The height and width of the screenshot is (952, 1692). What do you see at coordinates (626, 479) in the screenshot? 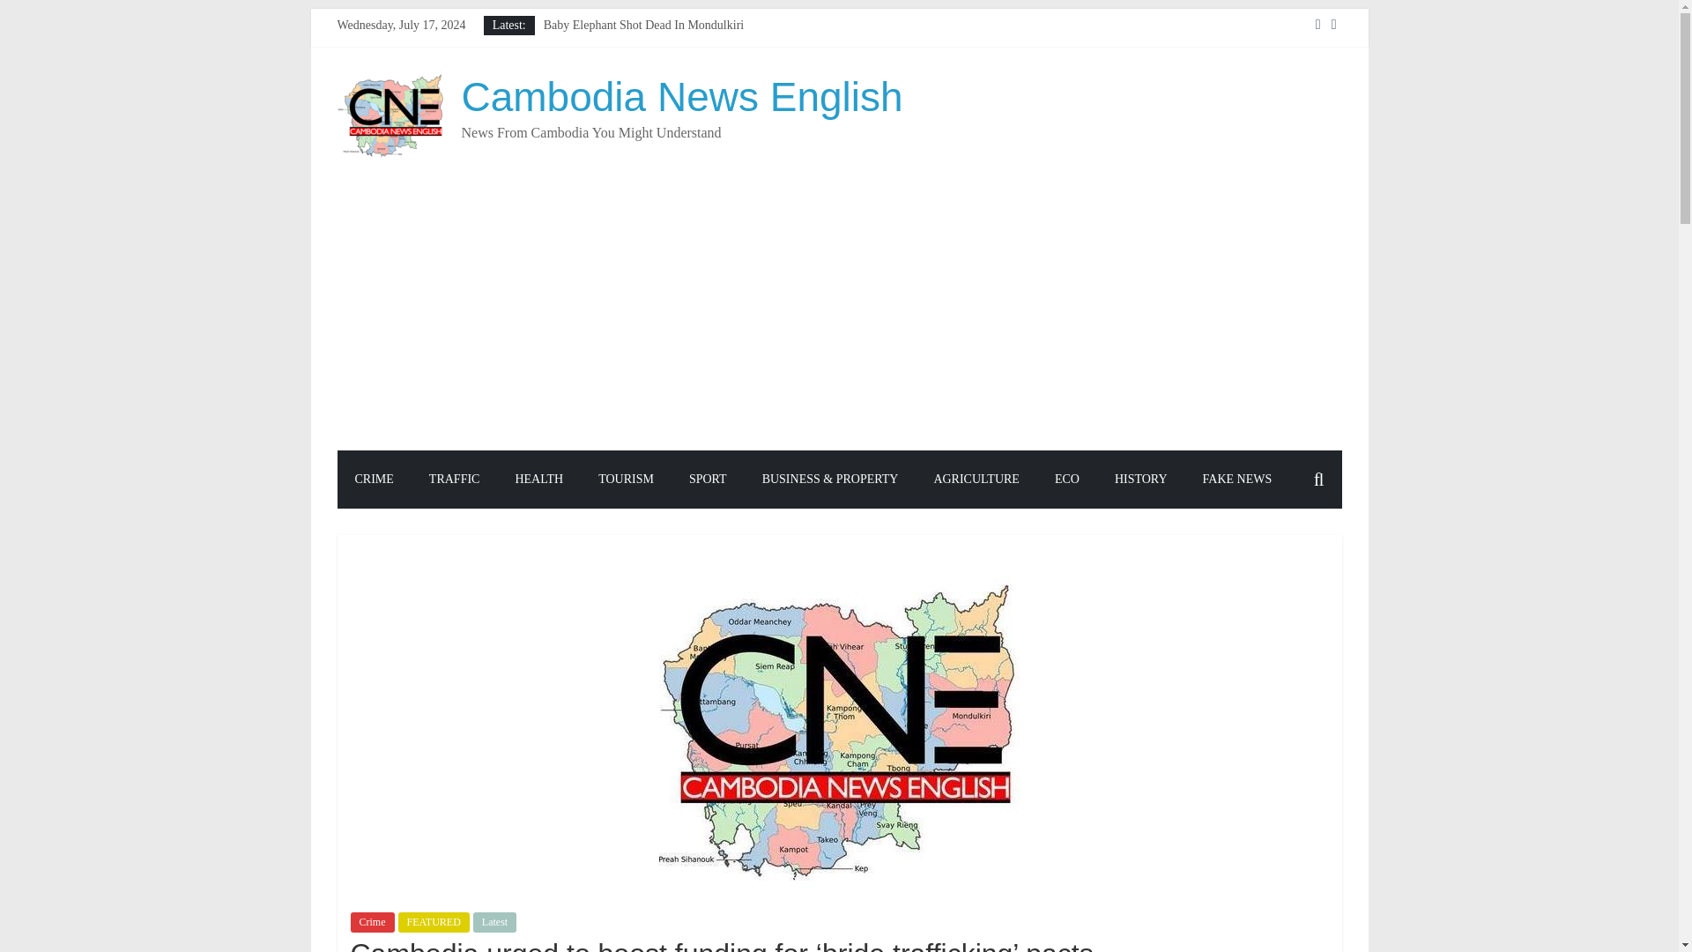
I see `TOURISM` at bounding box center [626, 479].